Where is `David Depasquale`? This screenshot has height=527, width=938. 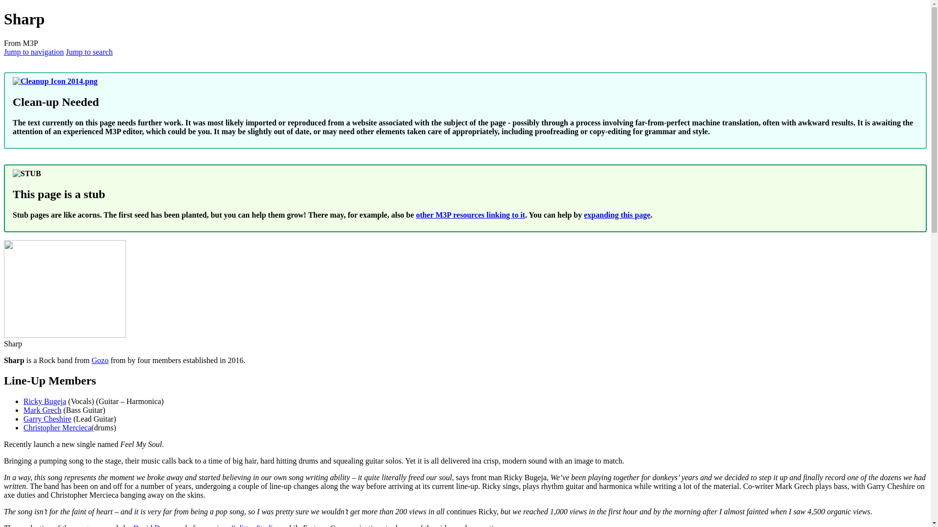
David Depasquale is located at coordinates (162, 525).